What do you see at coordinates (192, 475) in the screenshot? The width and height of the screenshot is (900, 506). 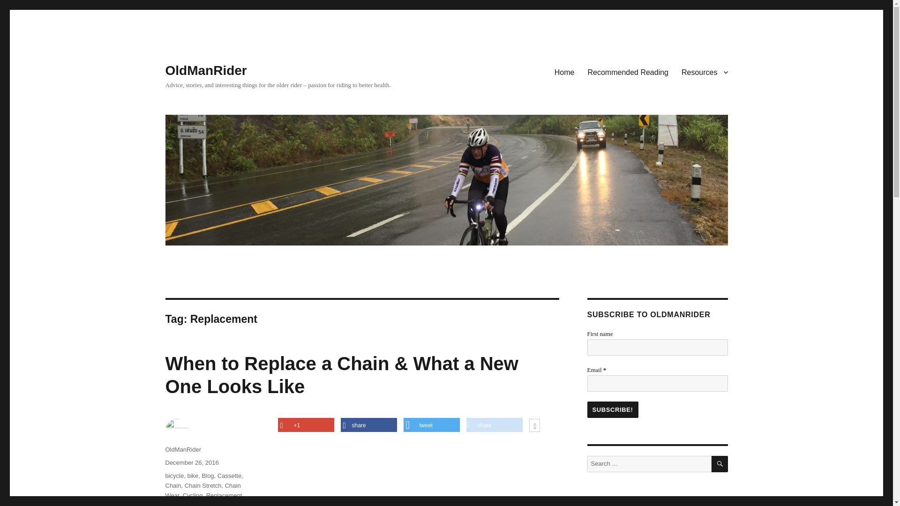 I see `bike` at bounding box center [192, 475].